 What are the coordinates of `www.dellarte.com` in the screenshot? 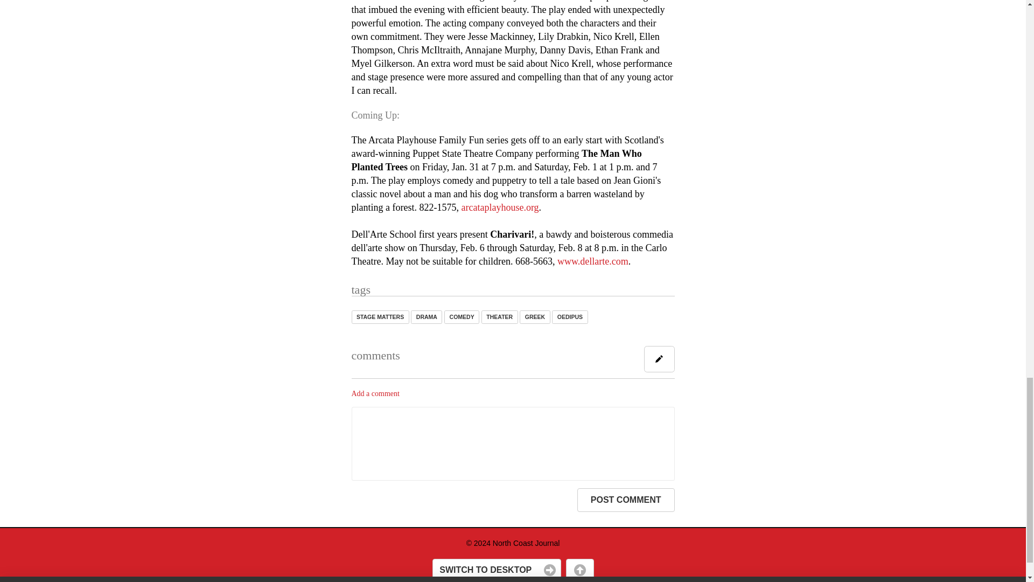 It's located at (592, 261).